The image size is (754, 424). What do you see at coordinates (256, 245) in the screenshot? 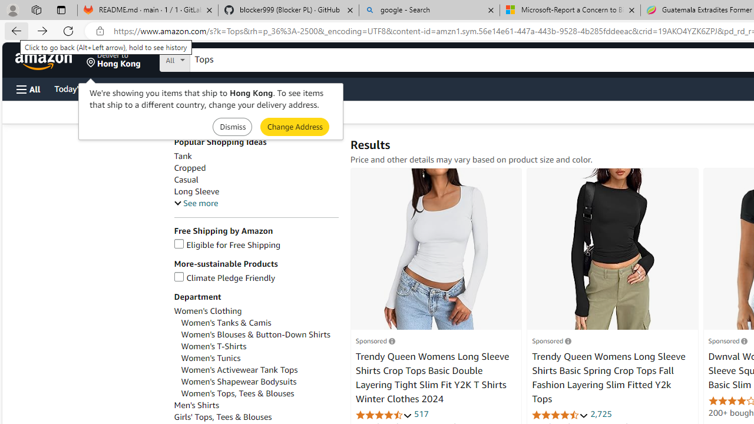
I see `Eligible for Free Shipping` at bounding box center [256, 245].